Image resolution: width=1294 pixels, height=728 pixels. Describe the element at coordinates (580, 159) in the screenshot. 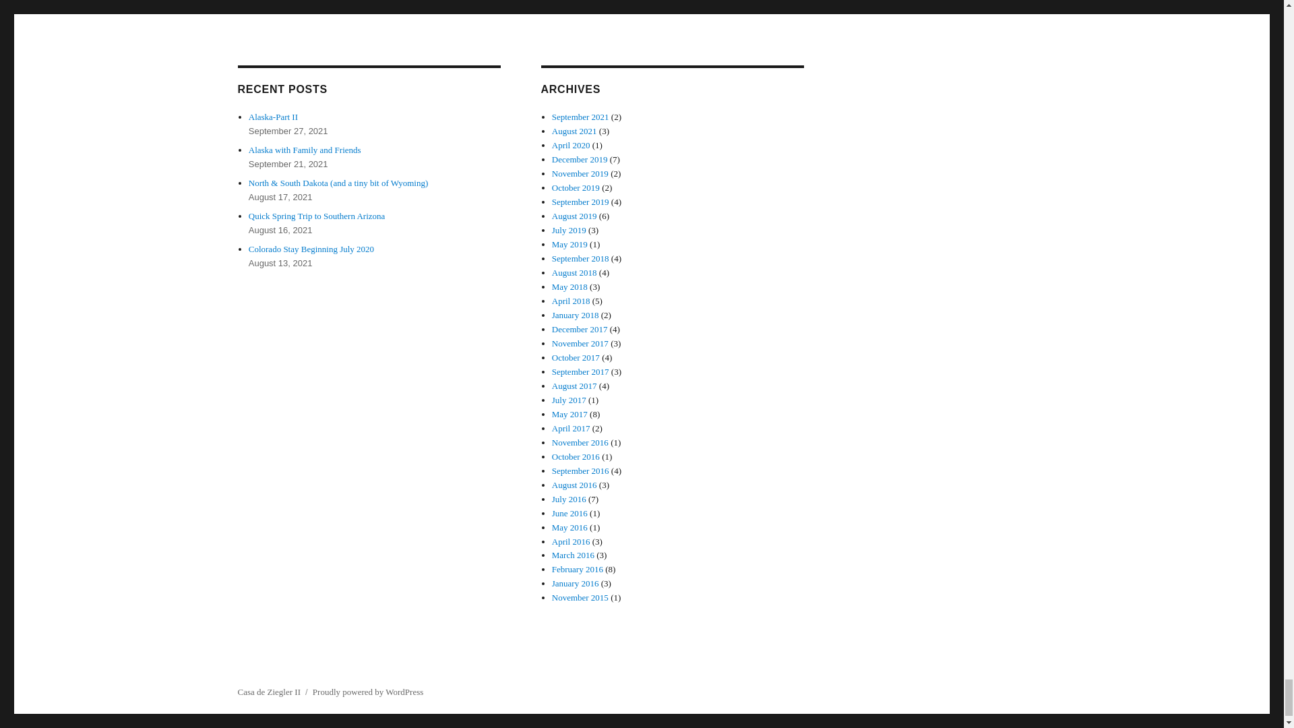

I see `December 2019` at that location.